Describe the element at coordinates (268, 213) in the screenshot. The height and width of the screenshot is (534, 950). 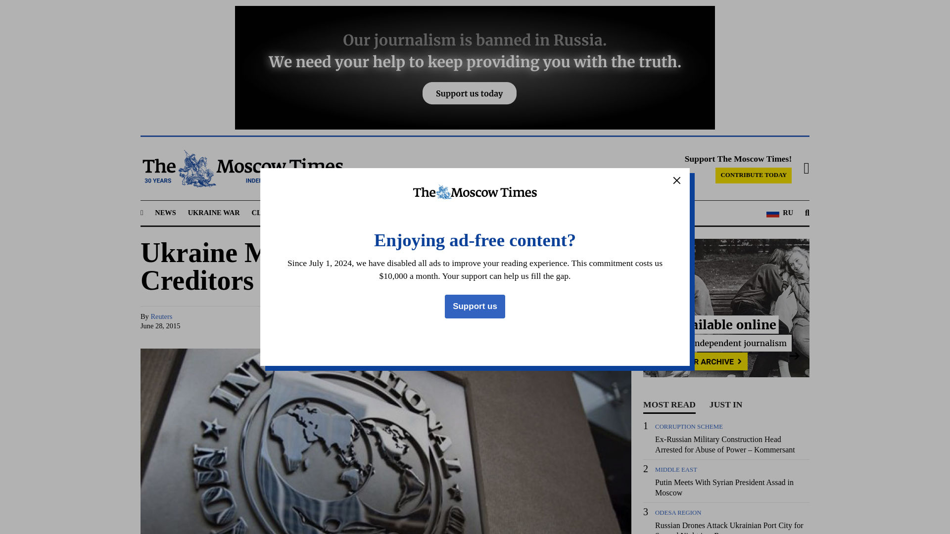
I see `CLIMATE` at that location.